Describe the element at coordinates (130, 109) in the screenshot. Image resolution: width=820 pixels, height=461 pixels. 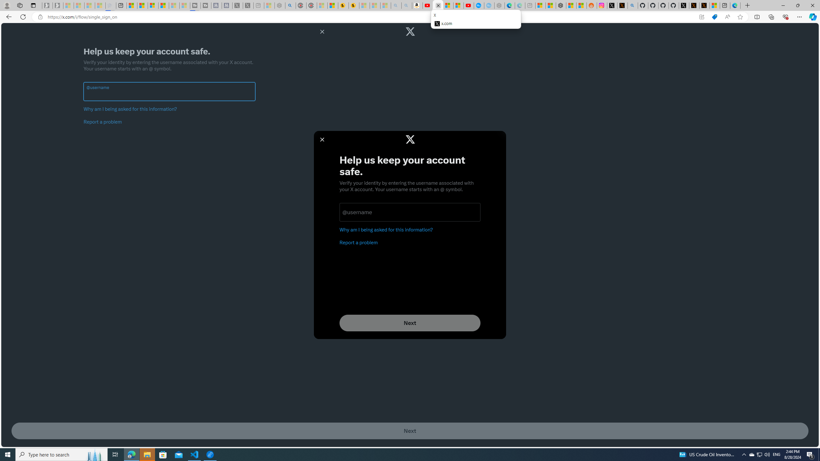
I see `Why am I being asked for this information?` at that location.